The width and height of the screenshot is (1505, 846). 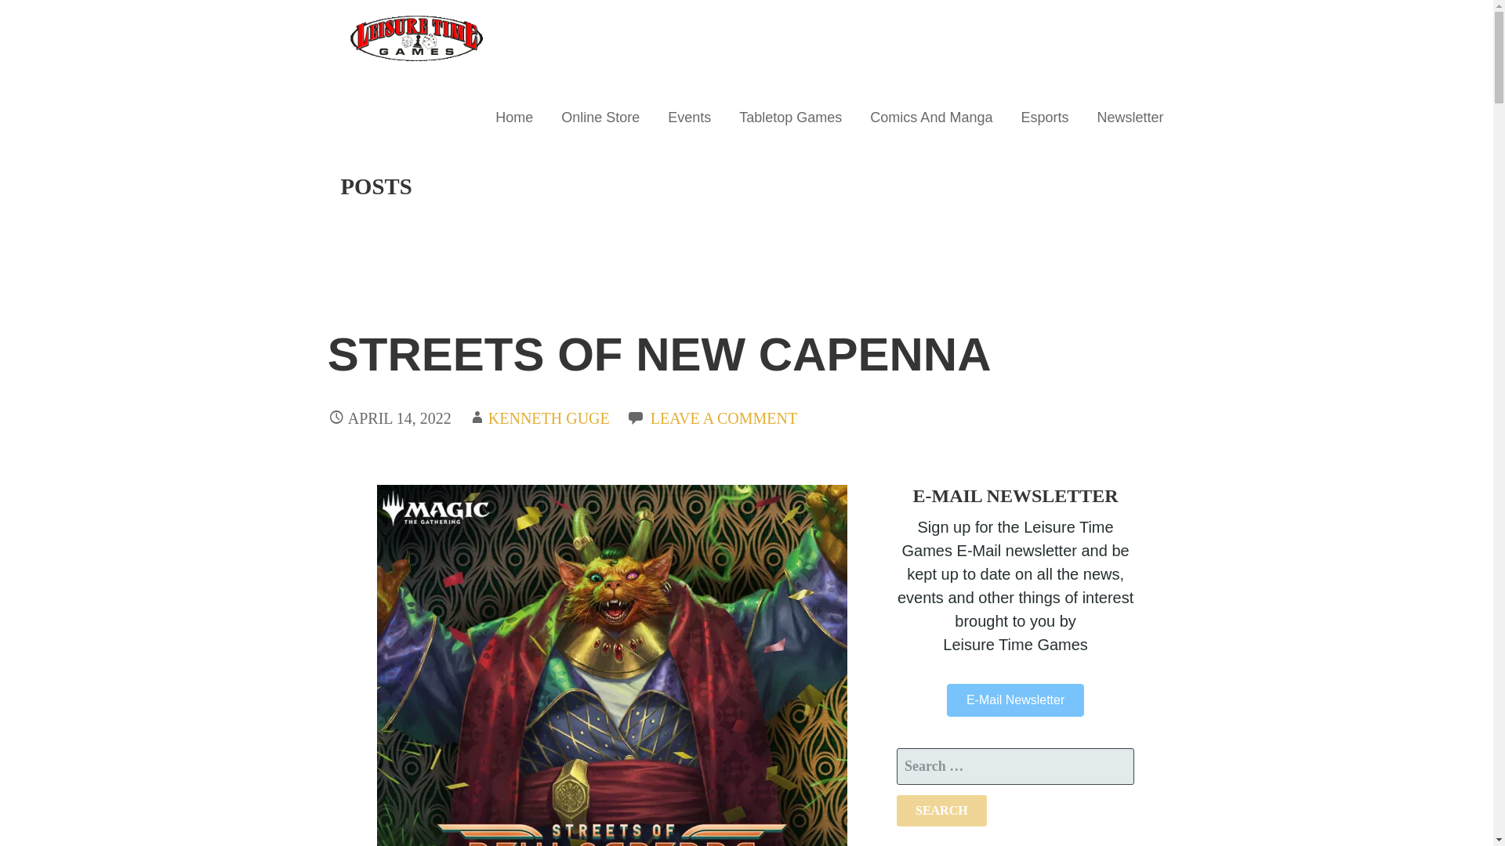 I want to click on Posts by Kenneth Guge, so click(x=549, y=418).